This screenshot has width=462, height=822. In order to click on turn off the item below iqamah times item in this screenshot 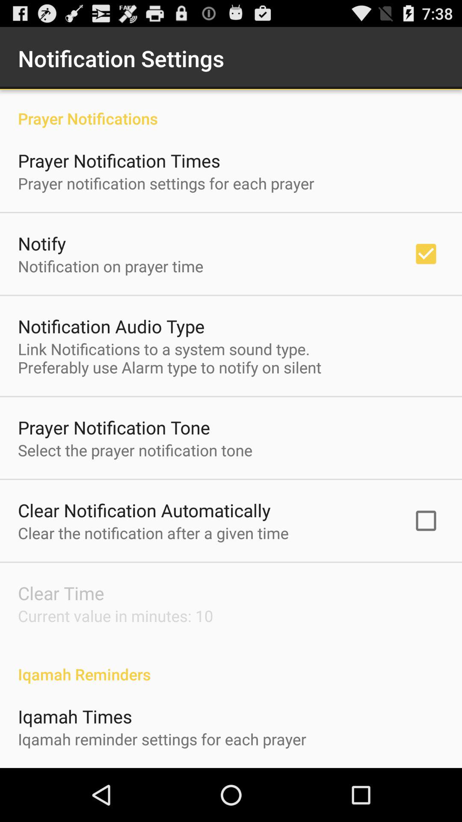, I will do `click(162, 739)`.